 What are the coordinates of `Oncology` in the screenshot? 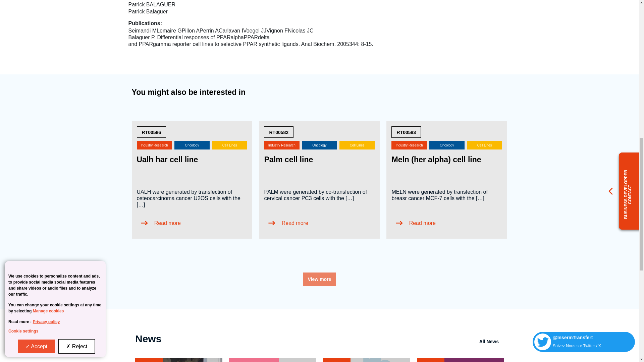 It's located at (321, 151).